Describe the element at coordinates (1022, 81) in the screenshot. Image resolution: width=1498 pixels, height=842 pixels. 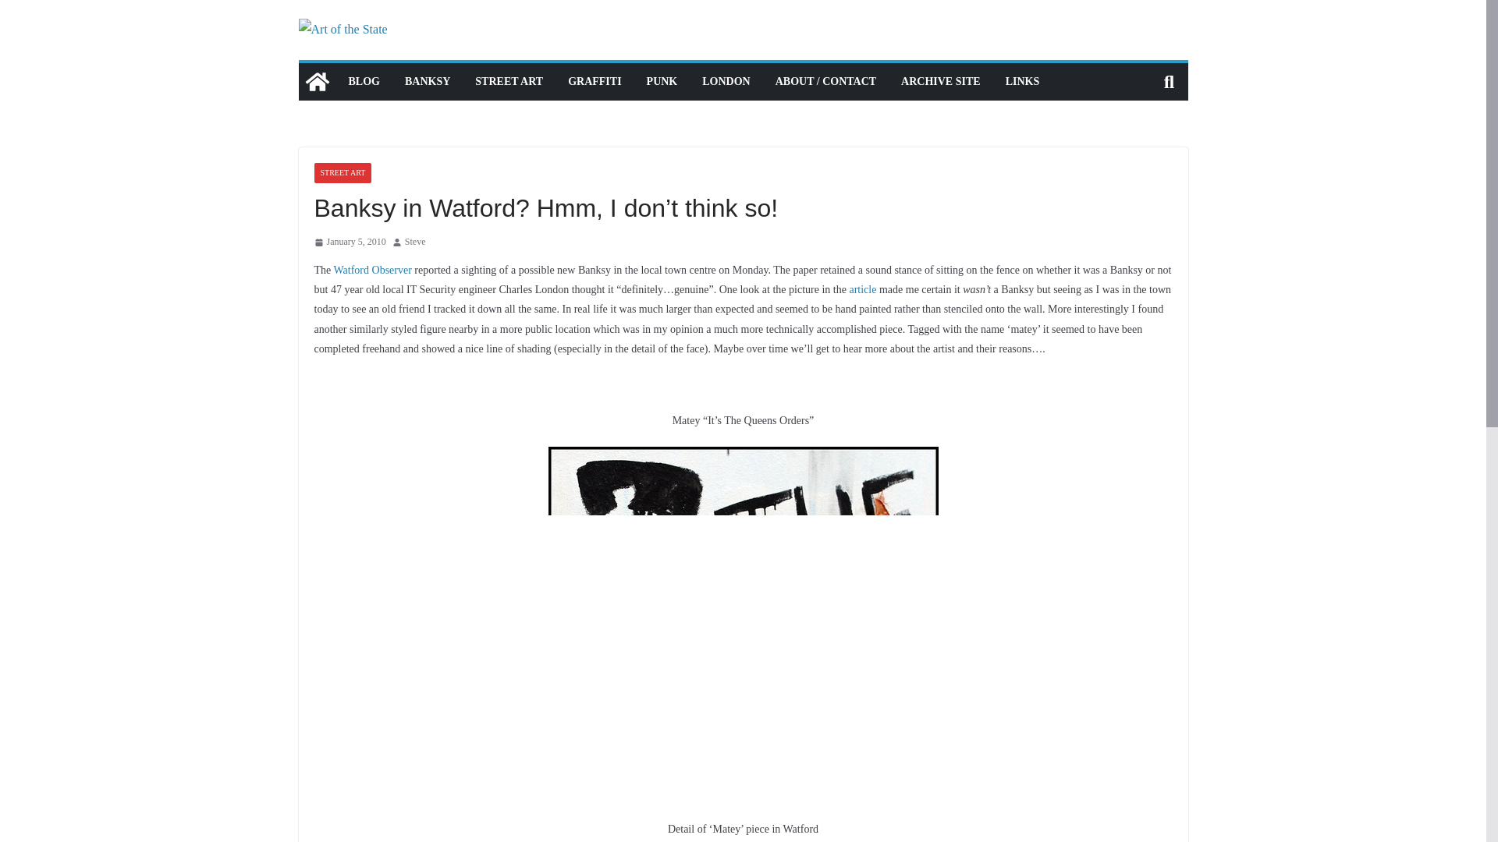
I see `LINKS` at that location.